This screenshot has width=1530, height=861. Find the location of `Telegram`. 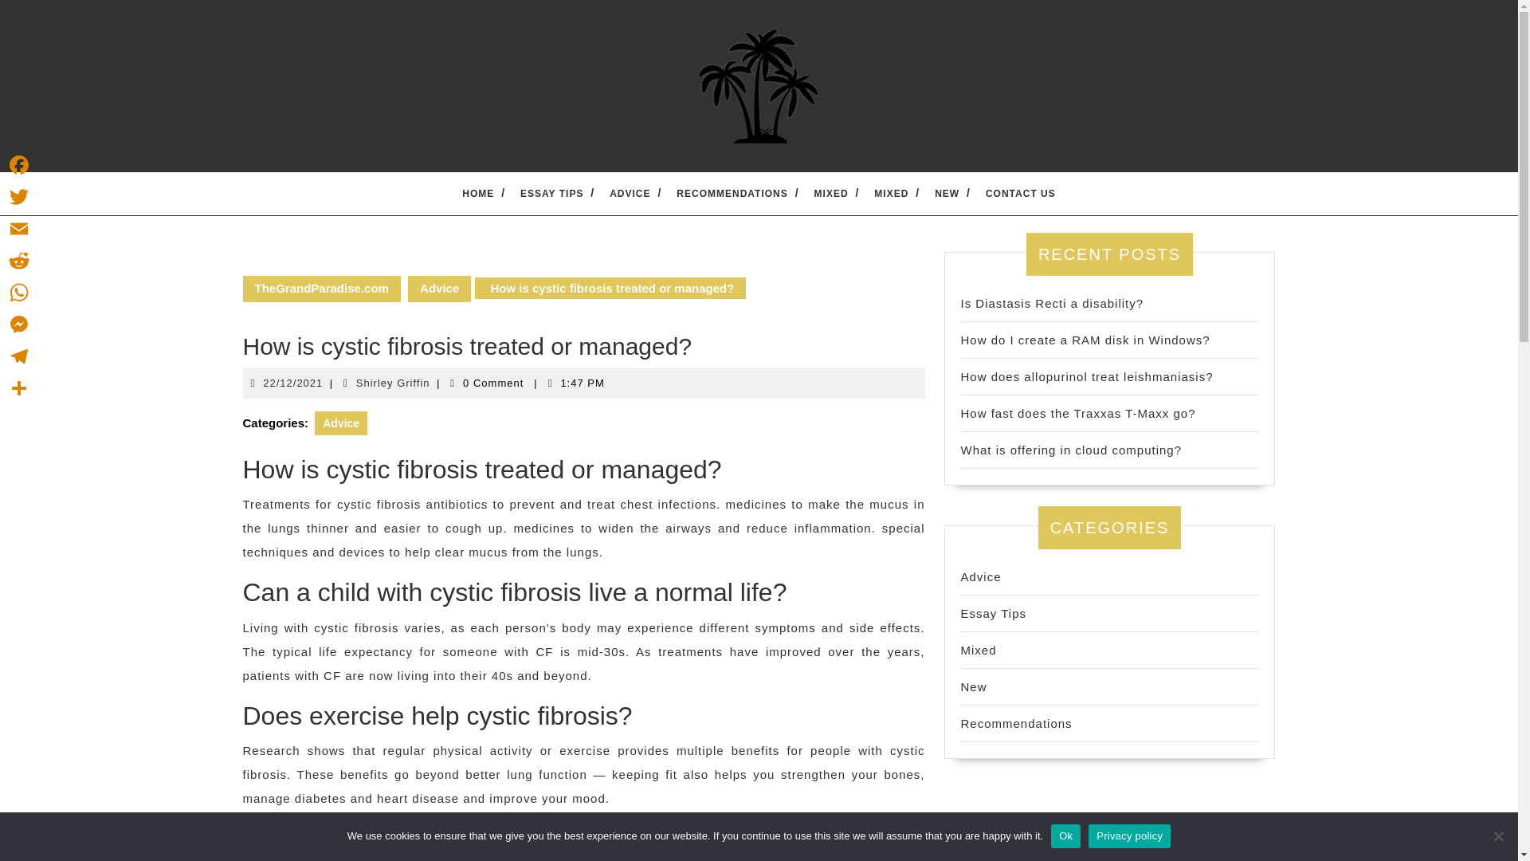

Telegram is located at coordinates (19, 356).